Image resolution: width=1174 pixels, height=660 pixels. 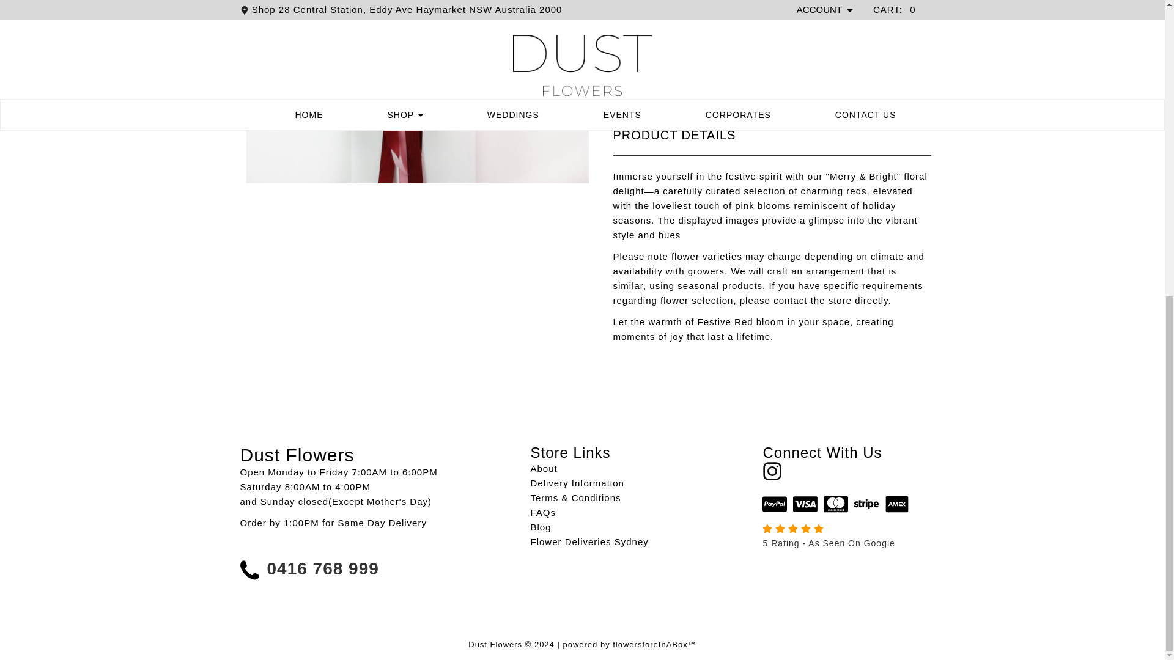 I want to click on Delivery Information, so click(x=577, y=483).